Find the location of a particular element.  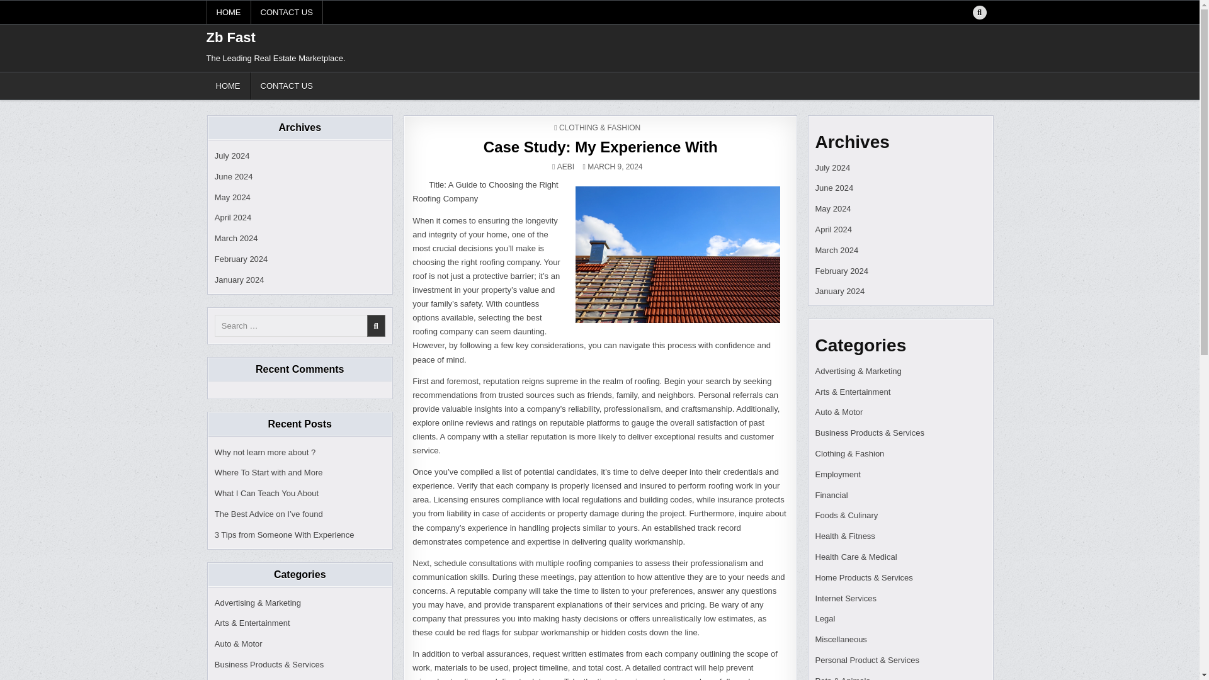

June 2024 is located at coordinates (234, 176).